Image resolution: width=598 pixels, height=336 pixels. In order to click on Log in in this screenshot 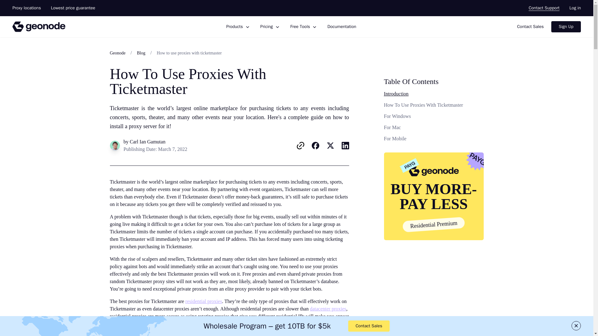, I will do `click(575, 8)`.